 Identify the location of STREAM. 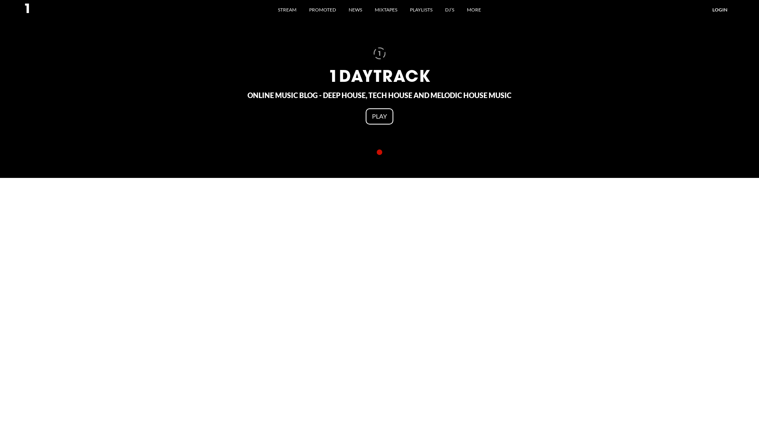
(287, 9).